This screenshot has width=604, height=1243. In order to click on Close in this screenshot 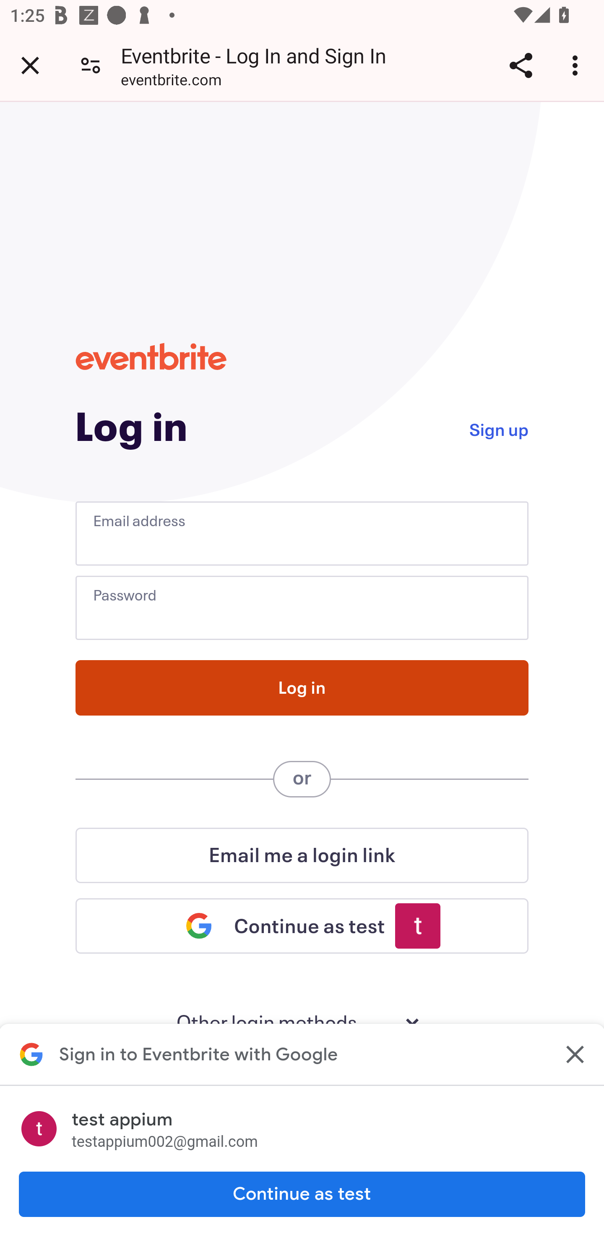, I will do `click(574, 1054)`.